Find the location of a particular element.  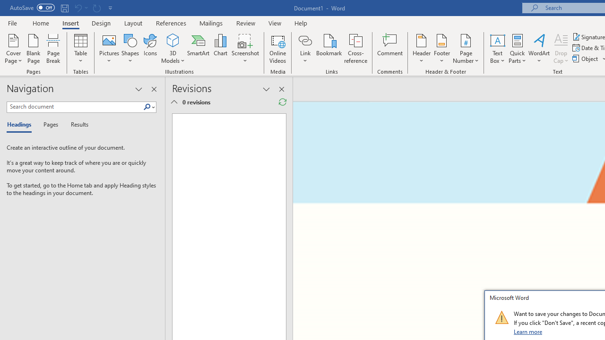

Show Detailed Summary is located at coordinates (174, 102).